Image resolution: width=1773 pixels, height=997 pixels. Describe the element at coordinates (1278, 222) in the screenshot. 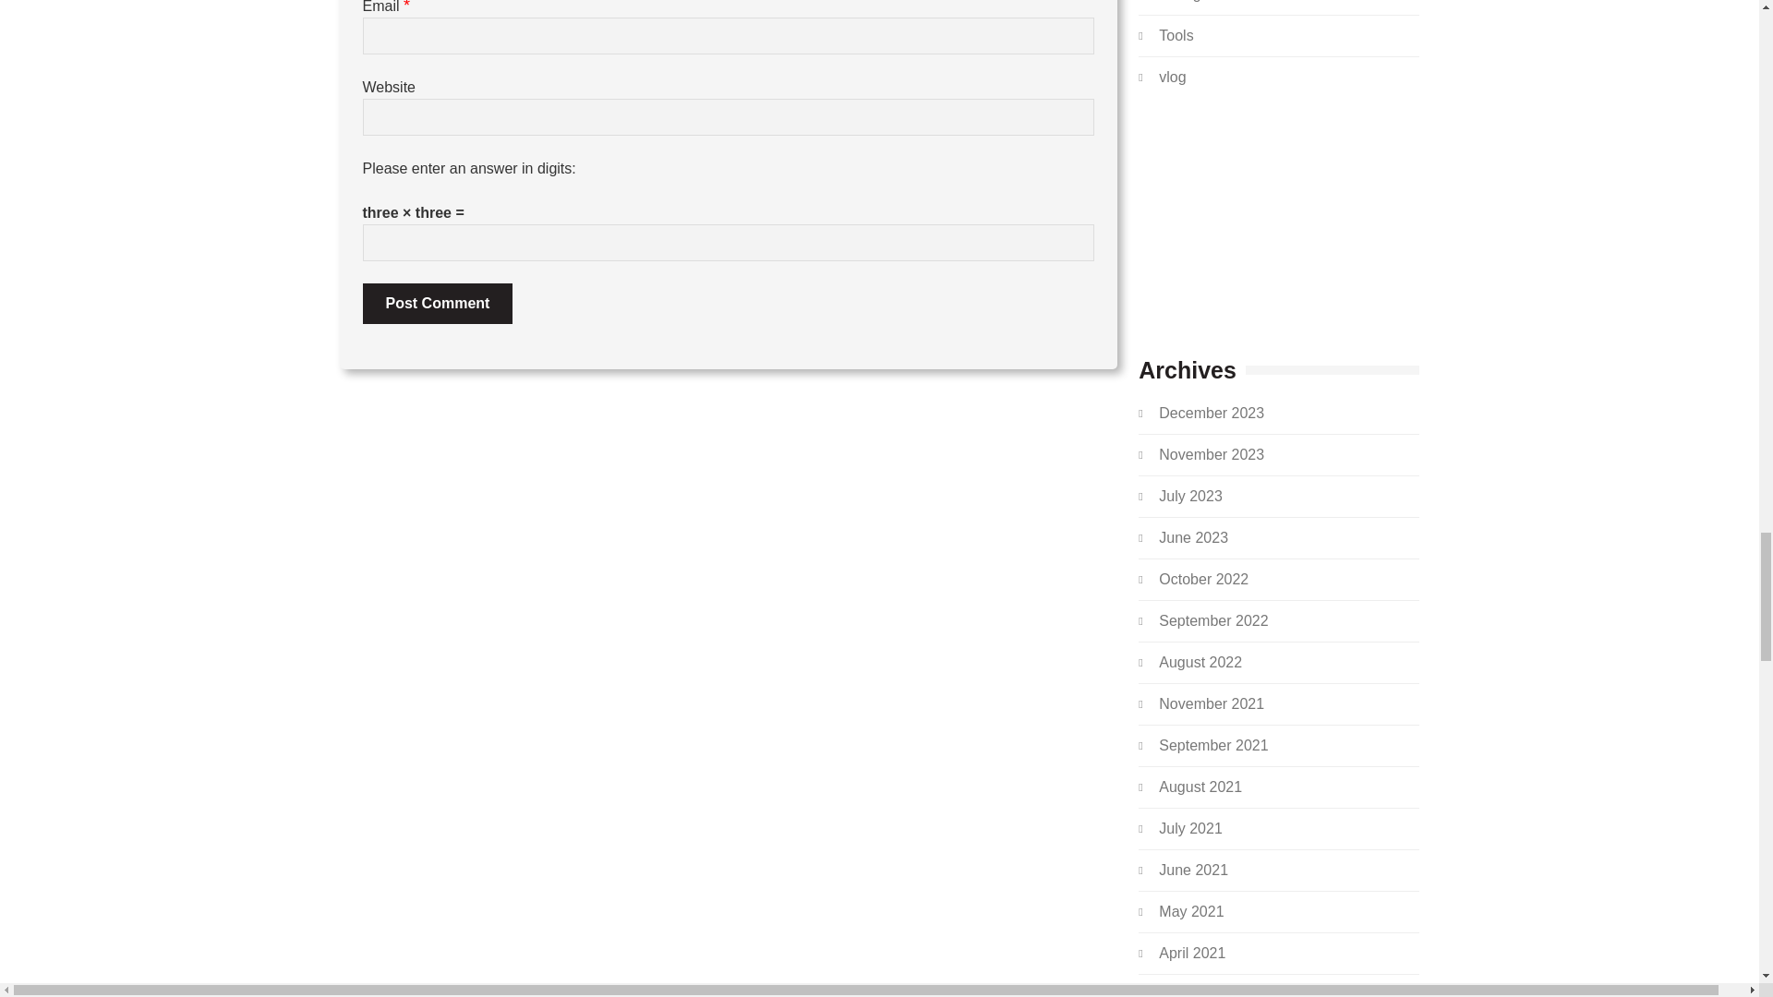

I see `Advertisement` at that location.